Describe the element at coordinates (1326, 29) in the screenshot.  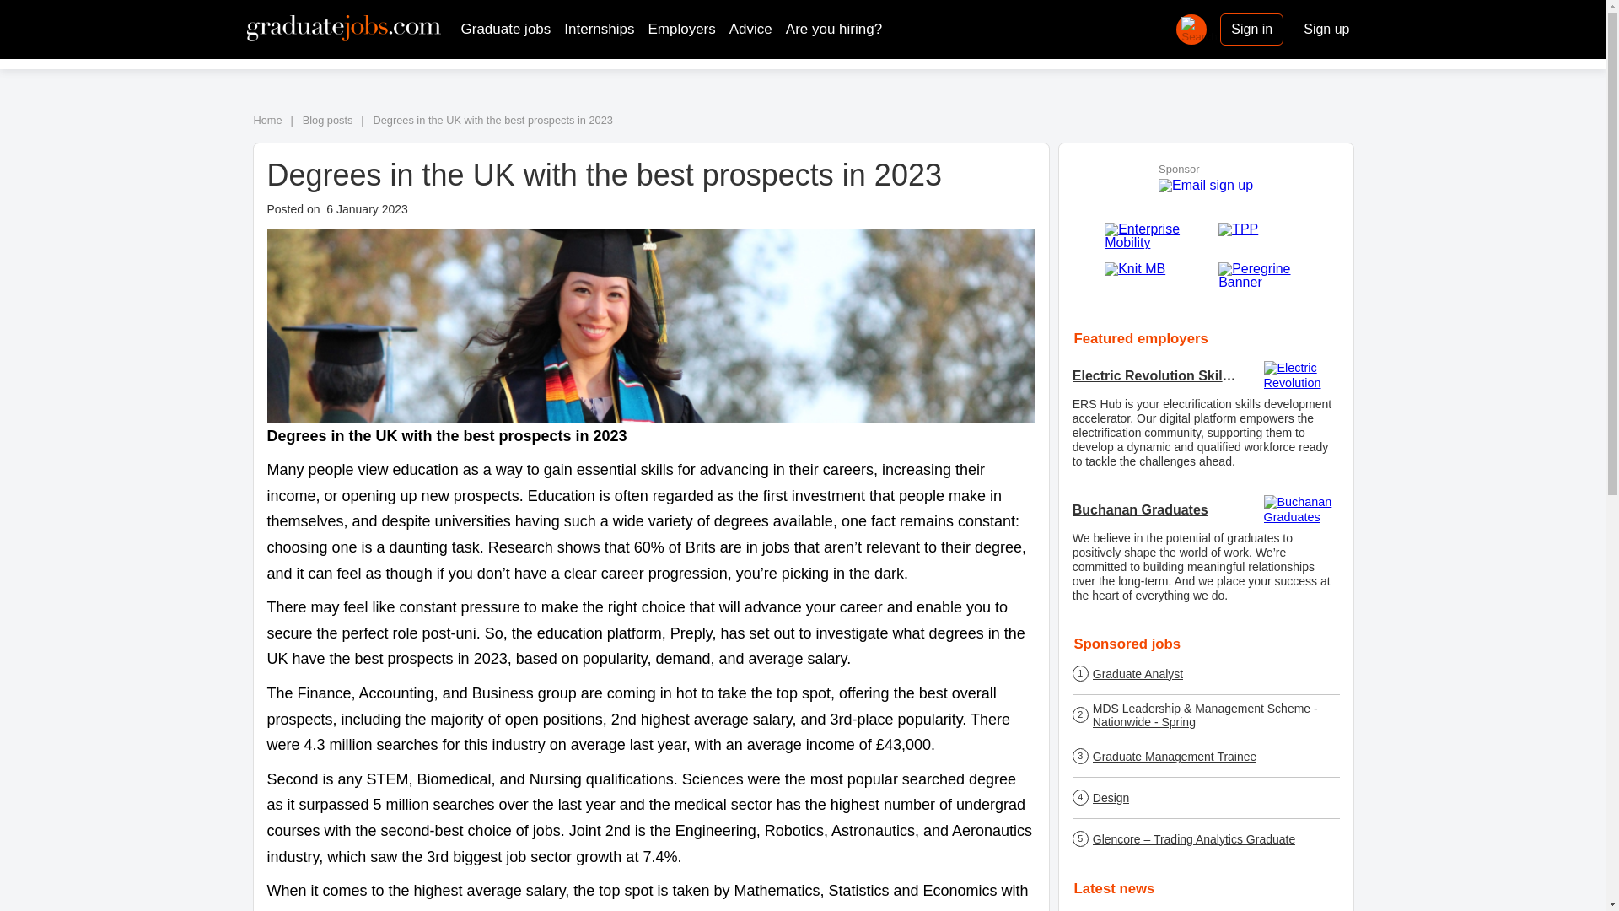
I see `Sign up` at that location.